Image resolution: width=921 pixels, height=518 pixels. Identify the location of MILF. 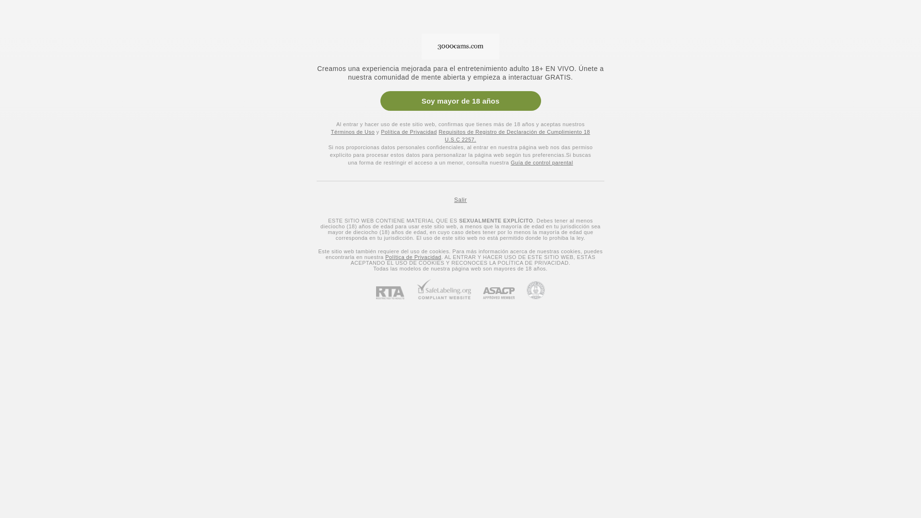
(17, 349).